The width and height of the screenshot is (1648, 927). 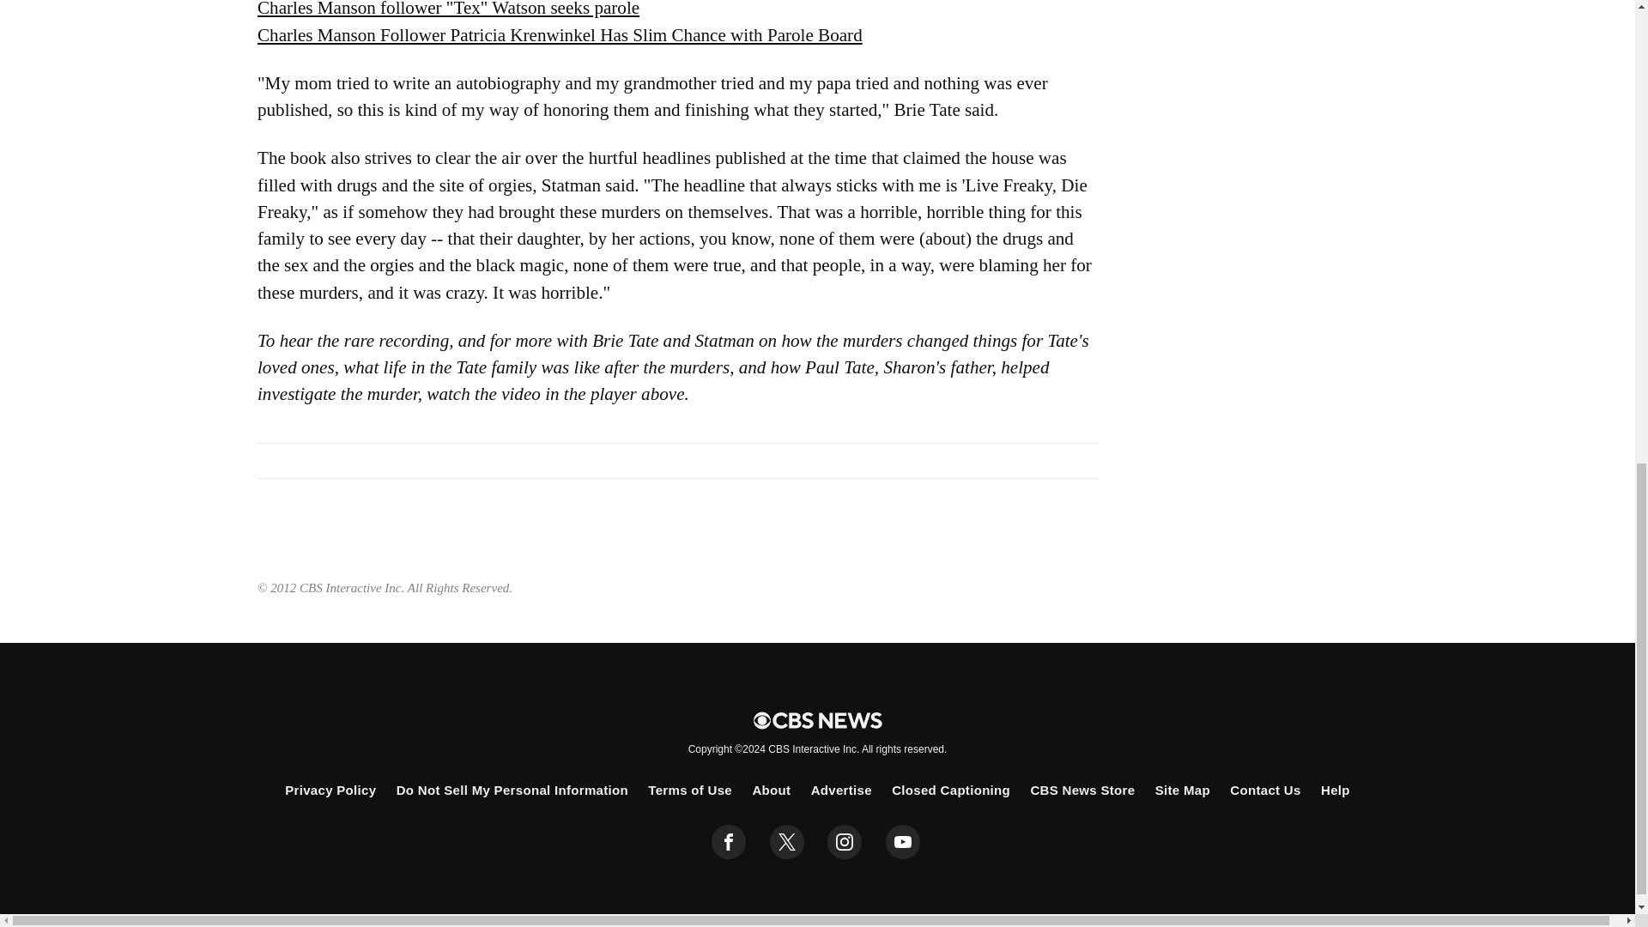 What do you see at coordinates (786, 842) in the screenshot?
I see `twitter` at bounding box center [786, 842].